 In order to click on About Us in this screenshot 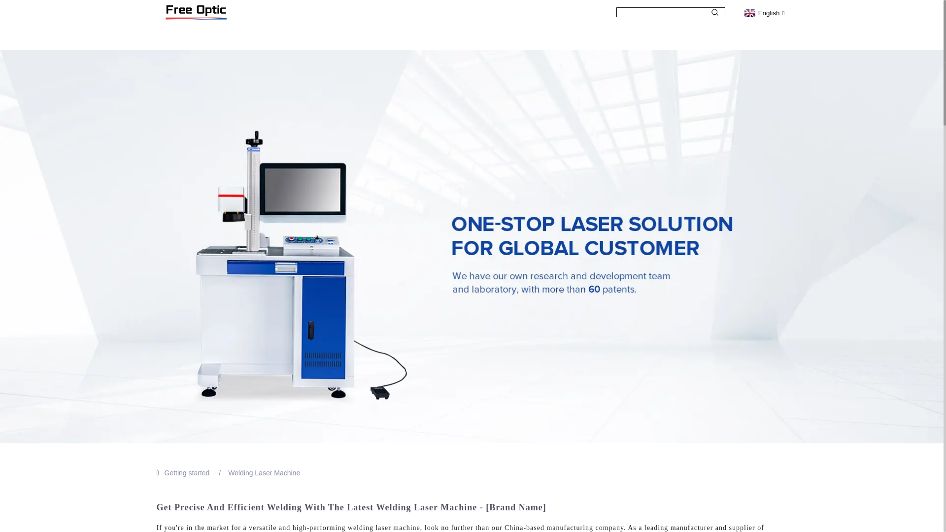, I will do `click(316, 38)`.